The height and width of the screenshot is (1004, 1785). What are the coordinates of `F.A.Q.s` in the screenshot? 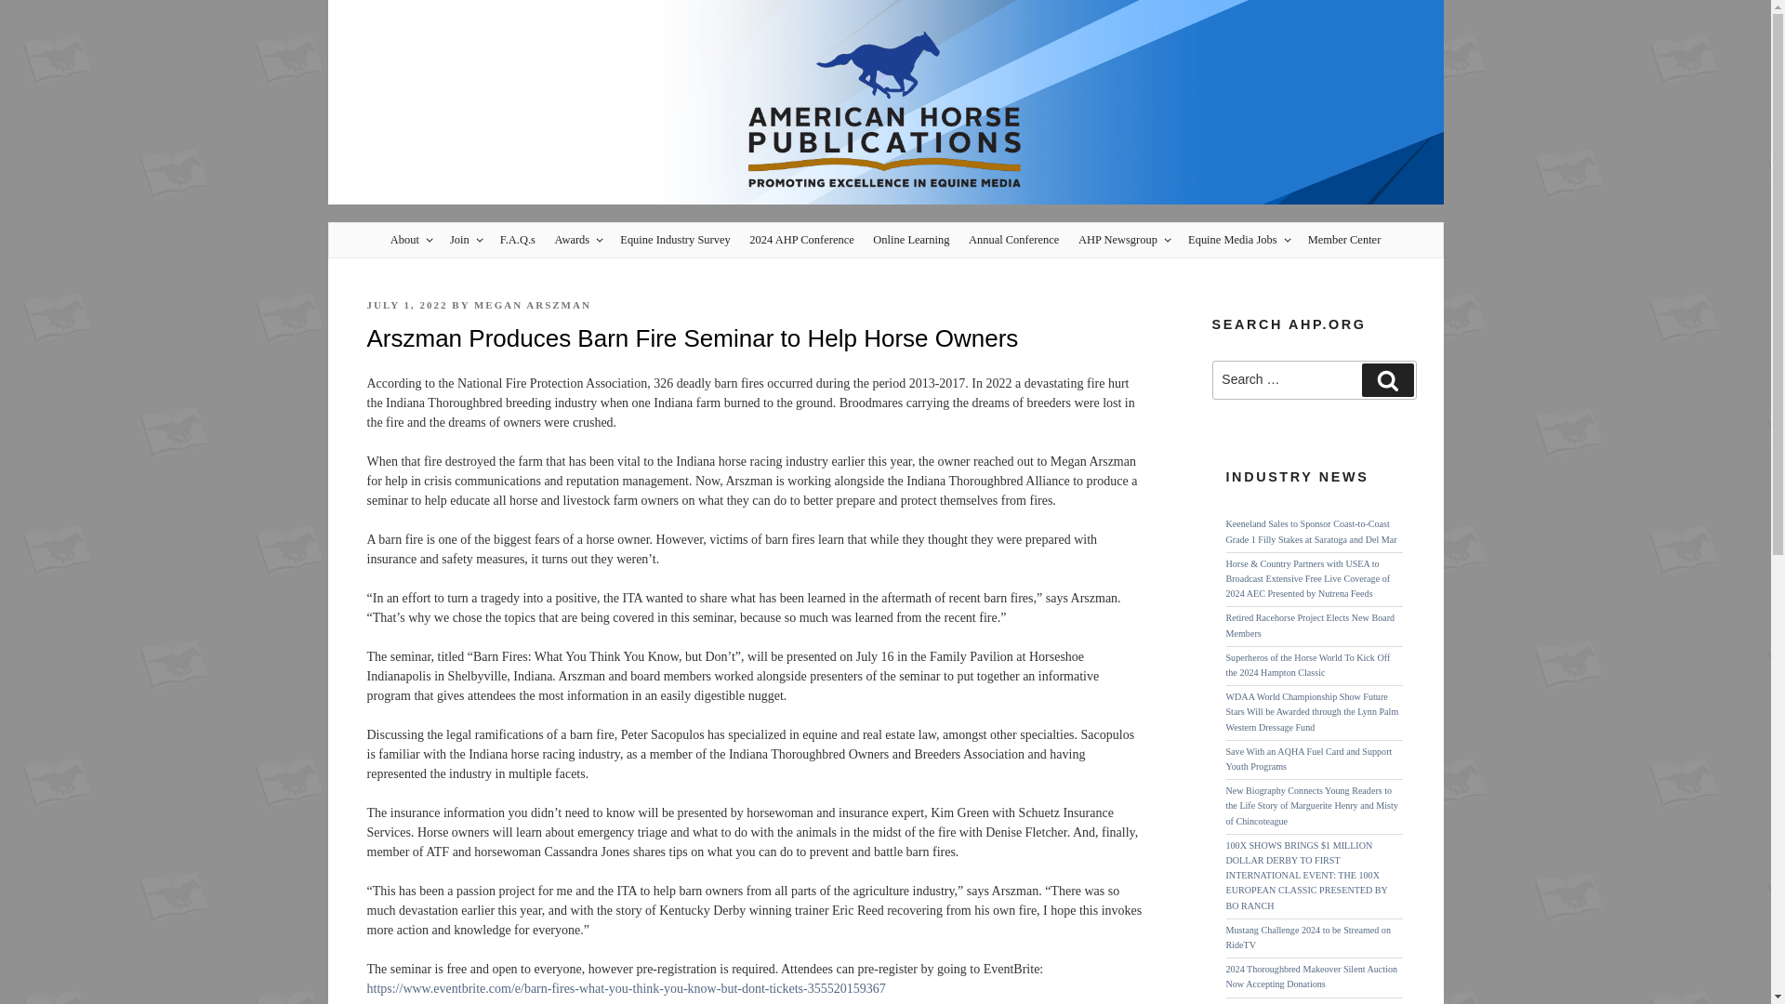 It's located at (518, 240).